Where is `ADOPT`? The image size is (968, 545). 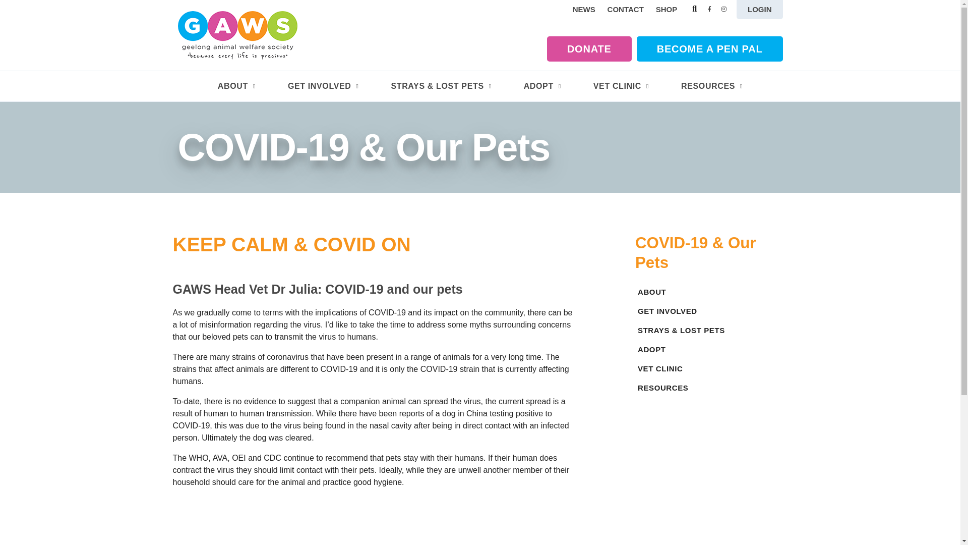 ADOPT is located at coordinates (542, 86).